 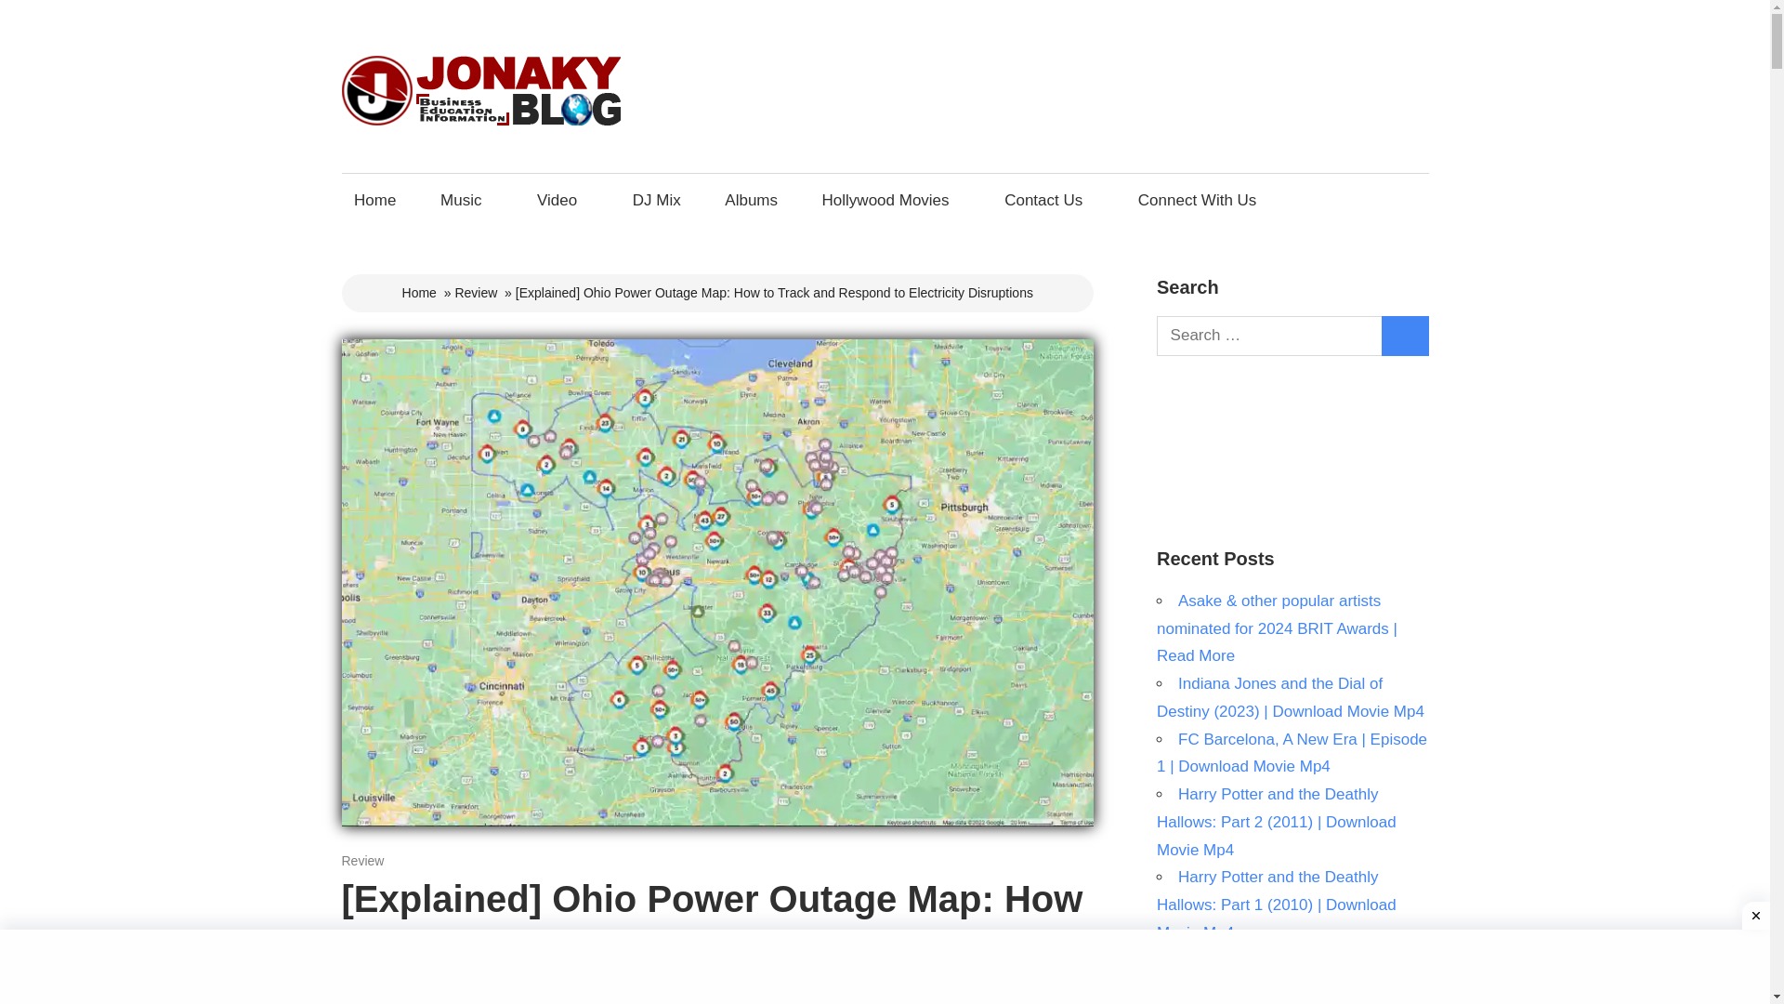 What do you see at coordinates (1202, 200) in the screenshot?
I see `Connect With Us` at bounding box center [1202, 200].